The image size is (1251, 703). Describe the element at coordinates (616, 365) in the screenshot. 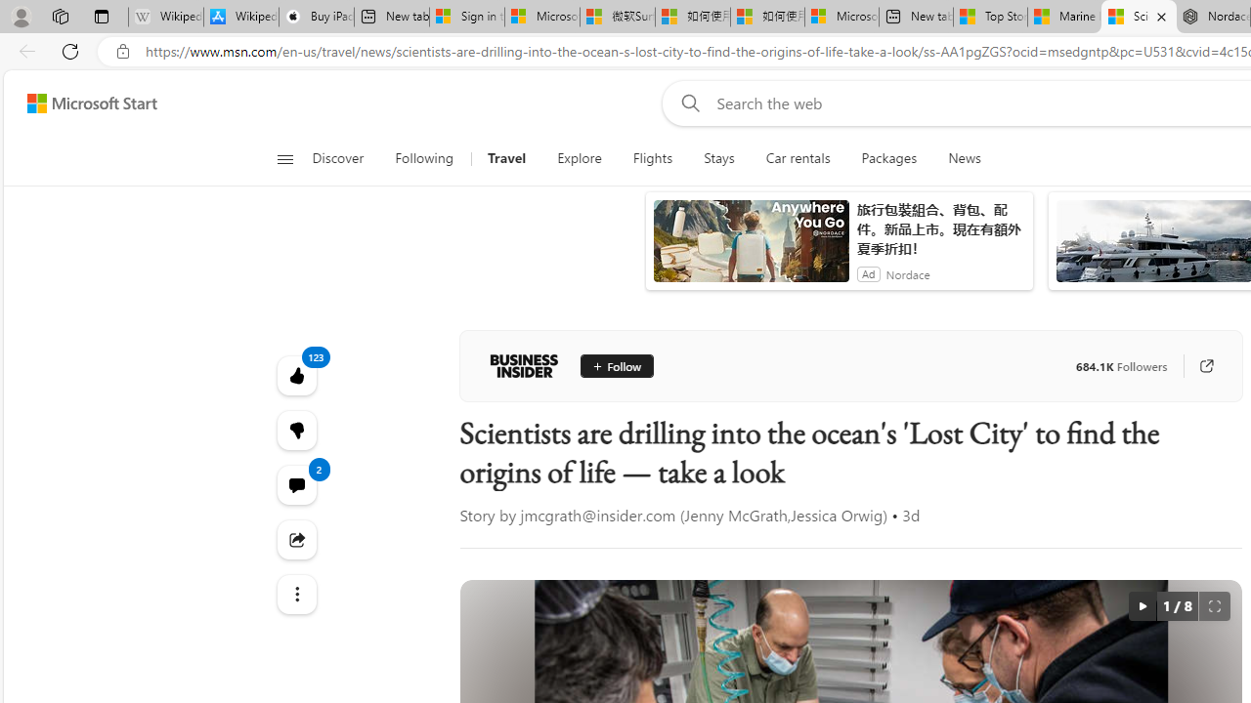

I see `Follow` at that location.